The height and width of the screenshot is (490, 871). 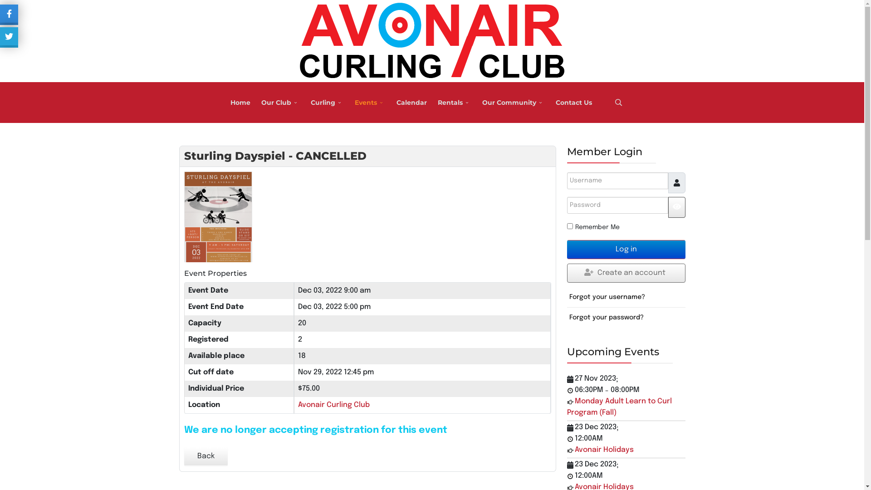 I want to click on JSHOWPASSWORD, so click(x=676, y=207).